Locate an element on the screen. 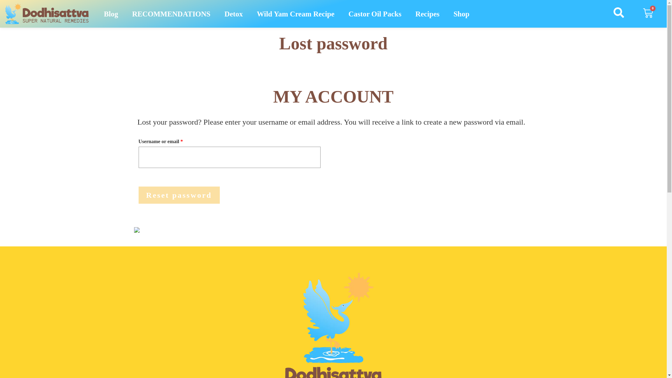  Blog is located at coordinates (111, 14).